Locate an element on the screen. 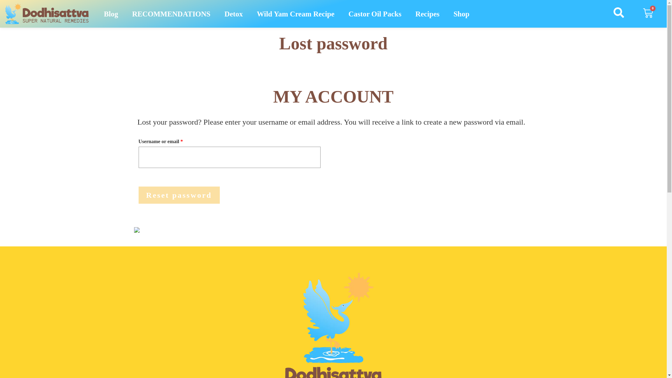  Blog is located at coordinates (111, 14).